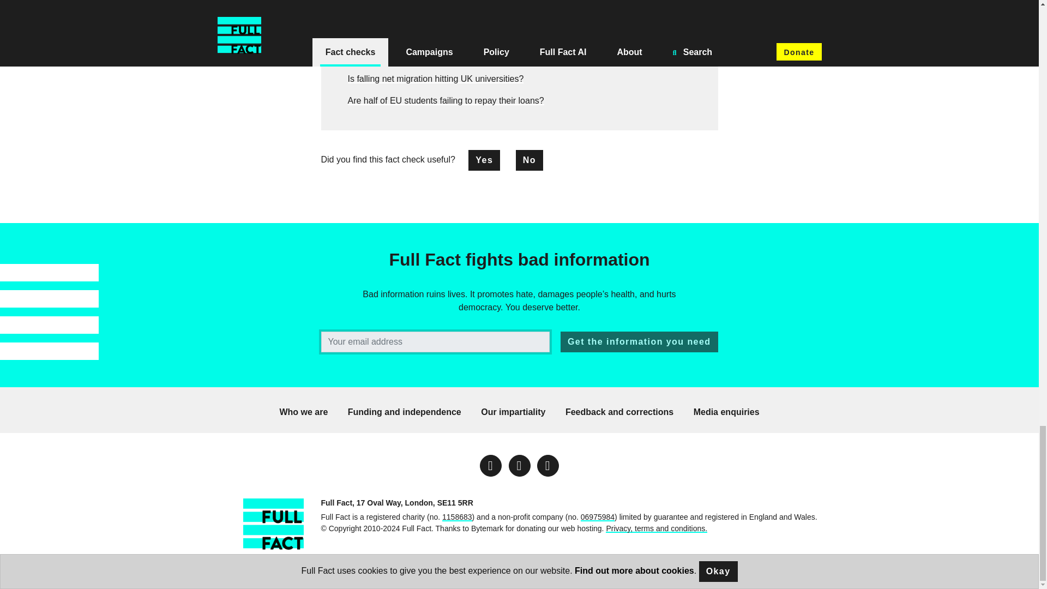  Describe the element at coordinates (436, 79) in the screenshot. I see `Is falling net migration hitting UK universities?` at that location.